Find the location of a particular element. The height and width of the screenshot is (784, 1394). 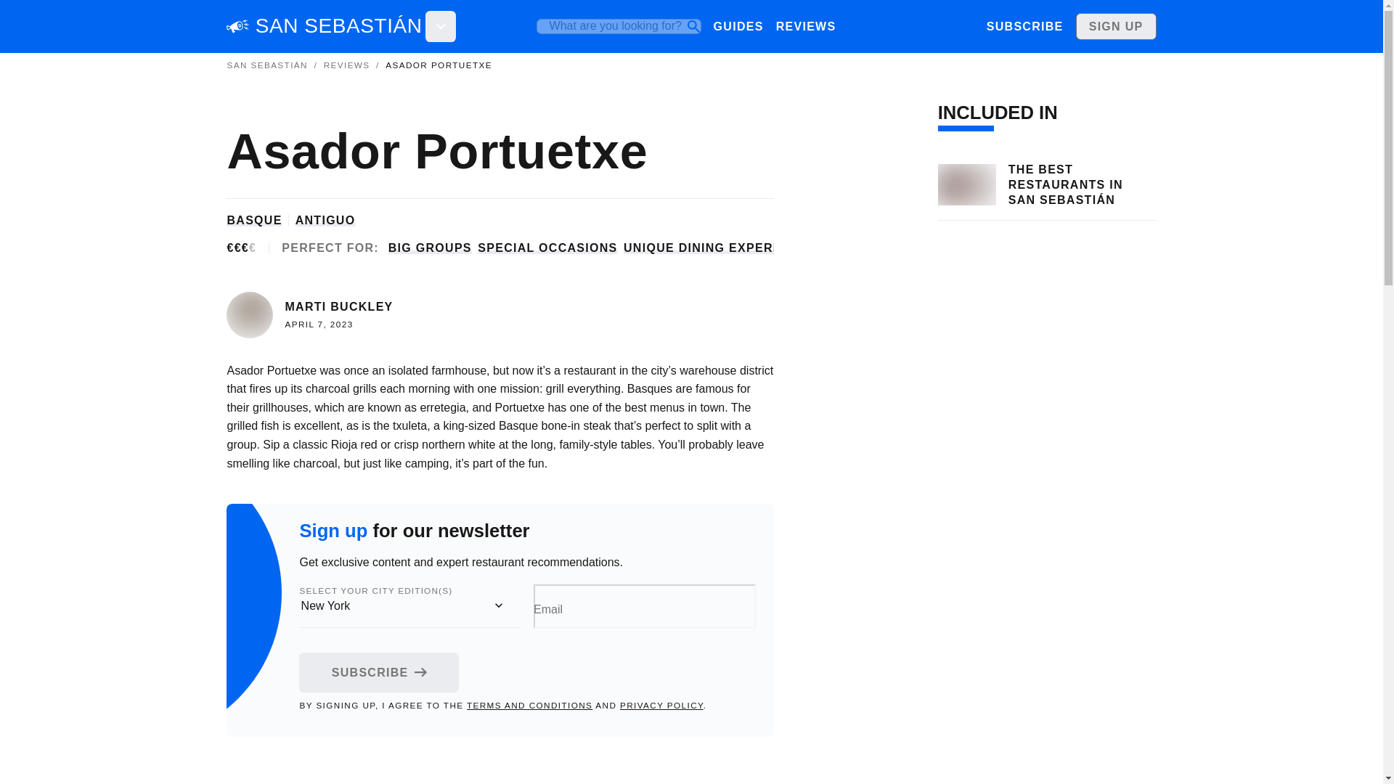

GUIDES is located at coordinates (738, 26).